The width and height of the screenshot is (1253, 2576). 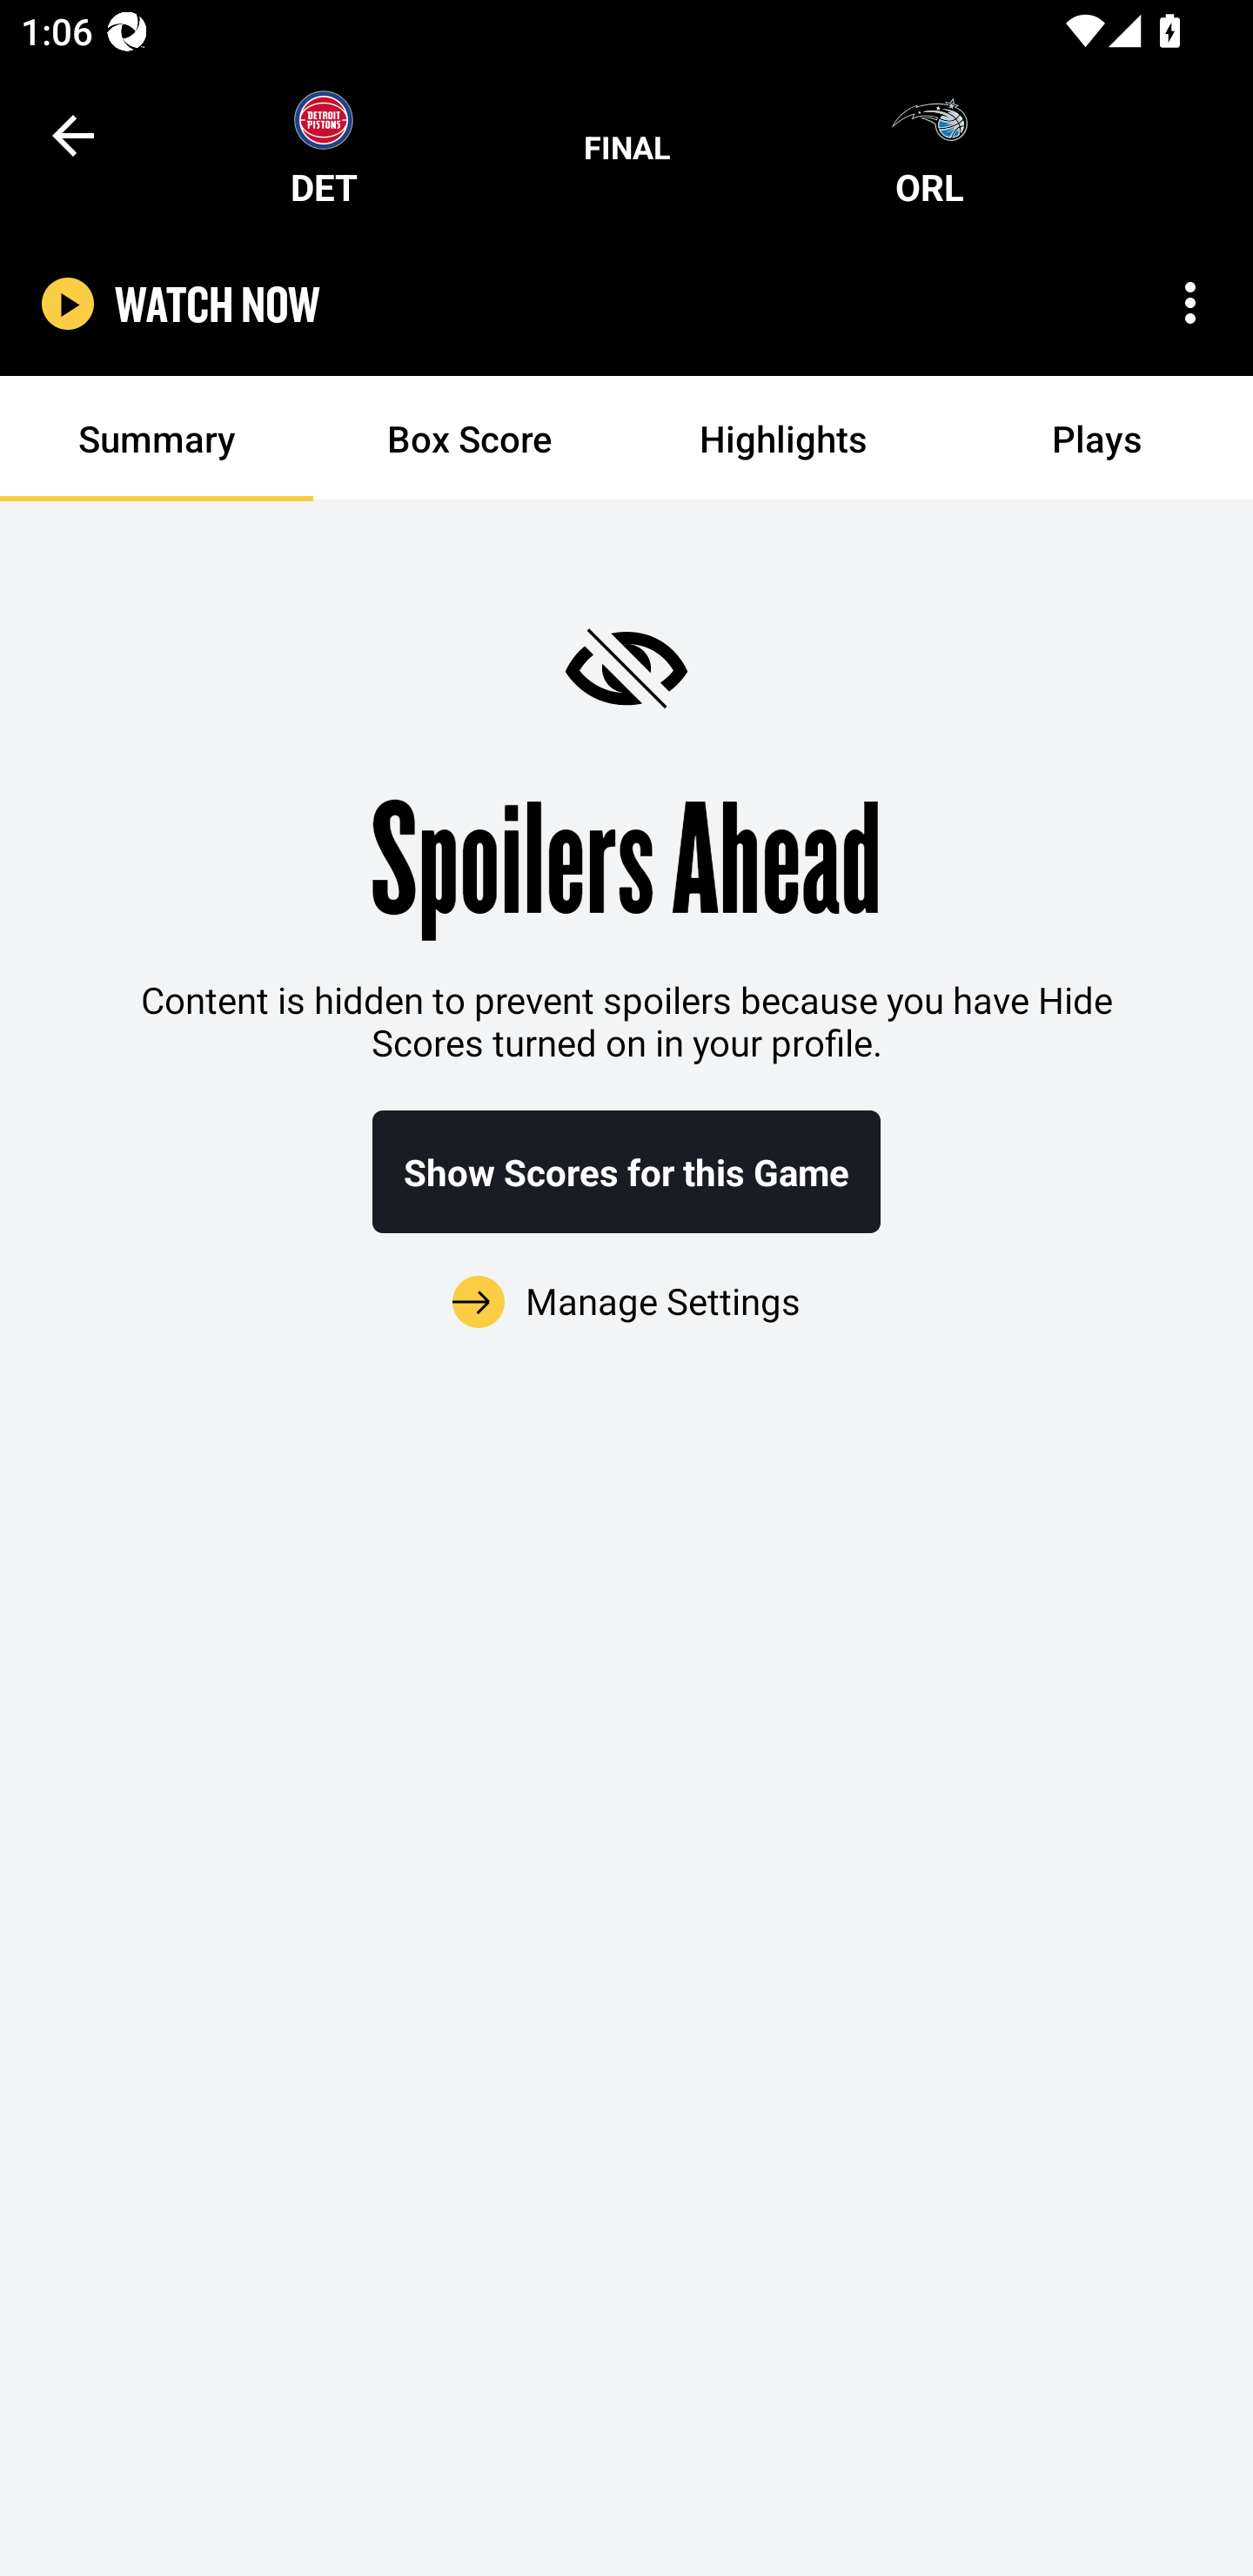 I want to click on Plays, so click(x=1096, y=439).